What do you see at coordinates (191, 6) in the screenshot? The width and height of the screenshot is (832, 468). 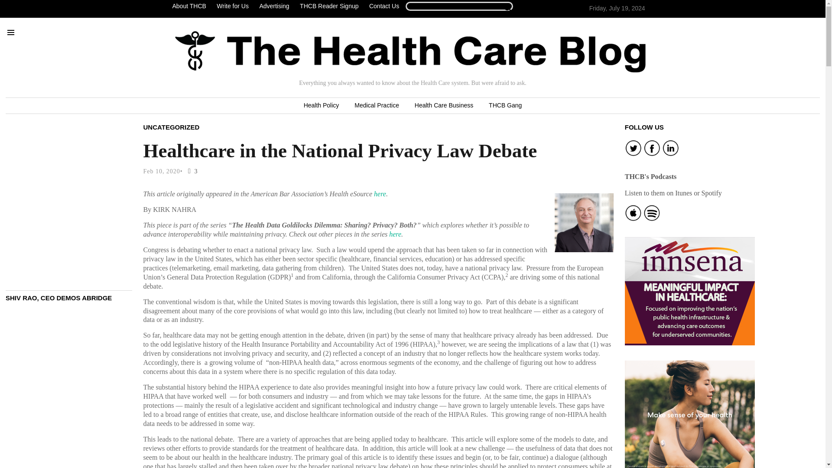 I see `About THCB` at bounding box center [191, 6].